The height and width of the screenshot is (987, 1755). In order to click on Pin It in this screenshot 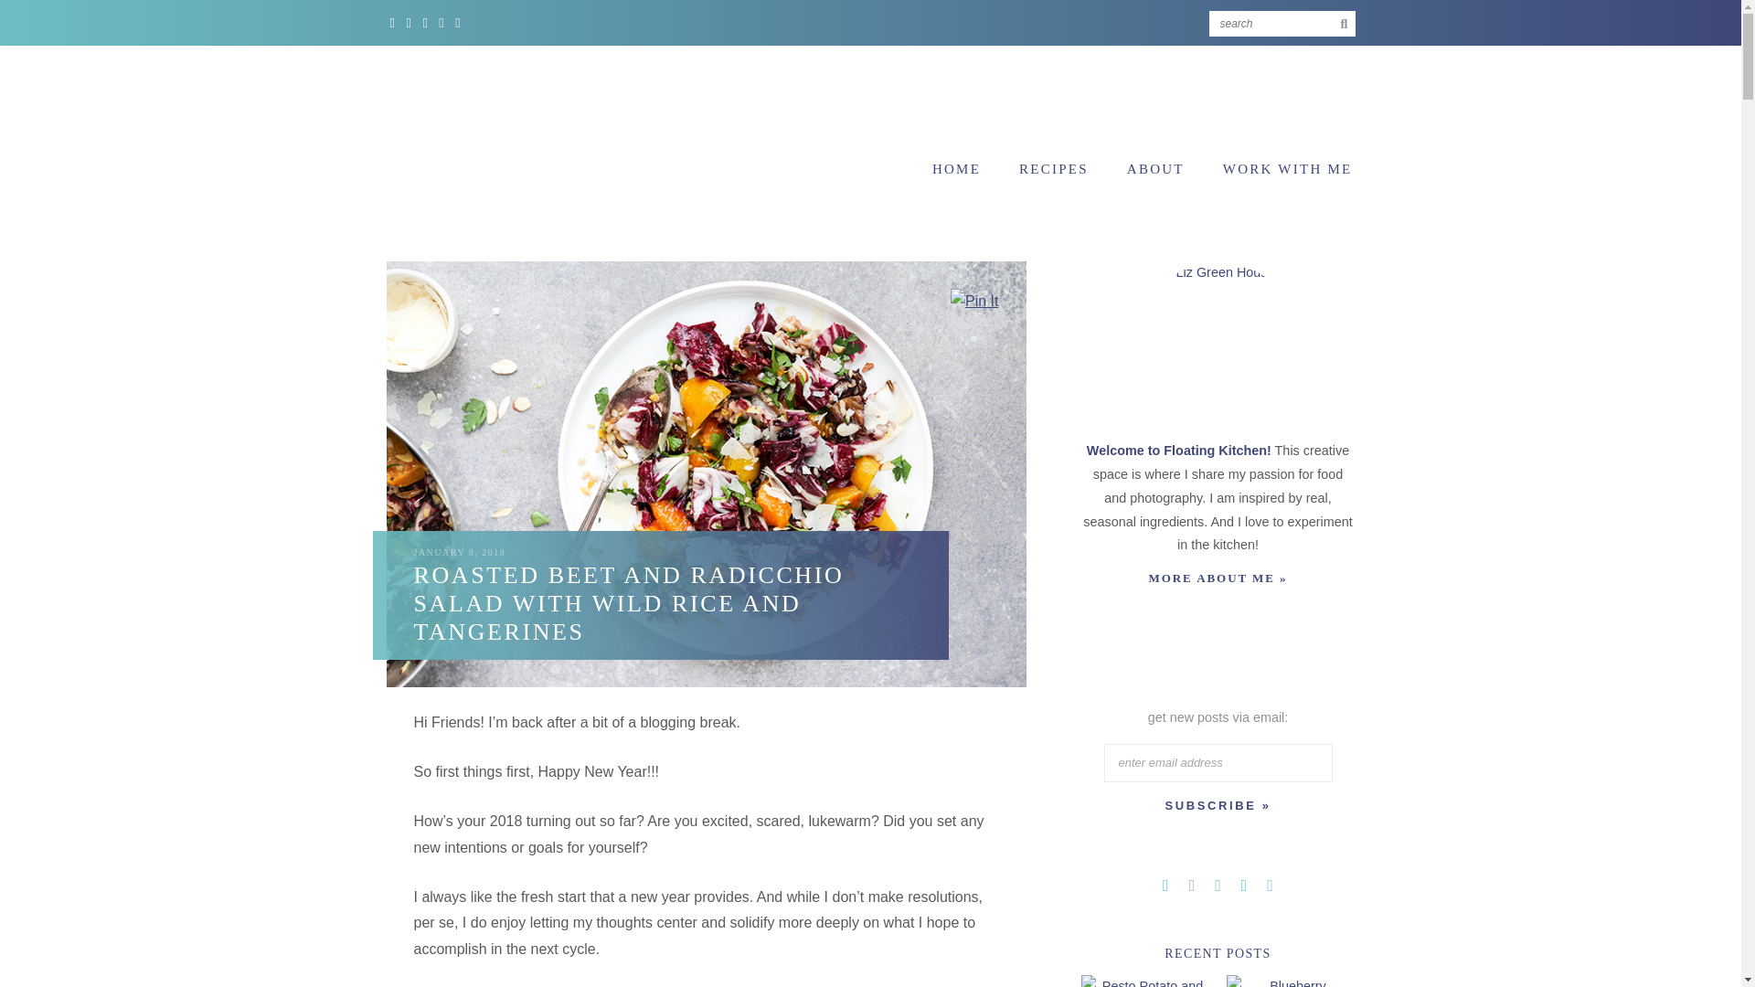, I will do `click(974, 302)`.